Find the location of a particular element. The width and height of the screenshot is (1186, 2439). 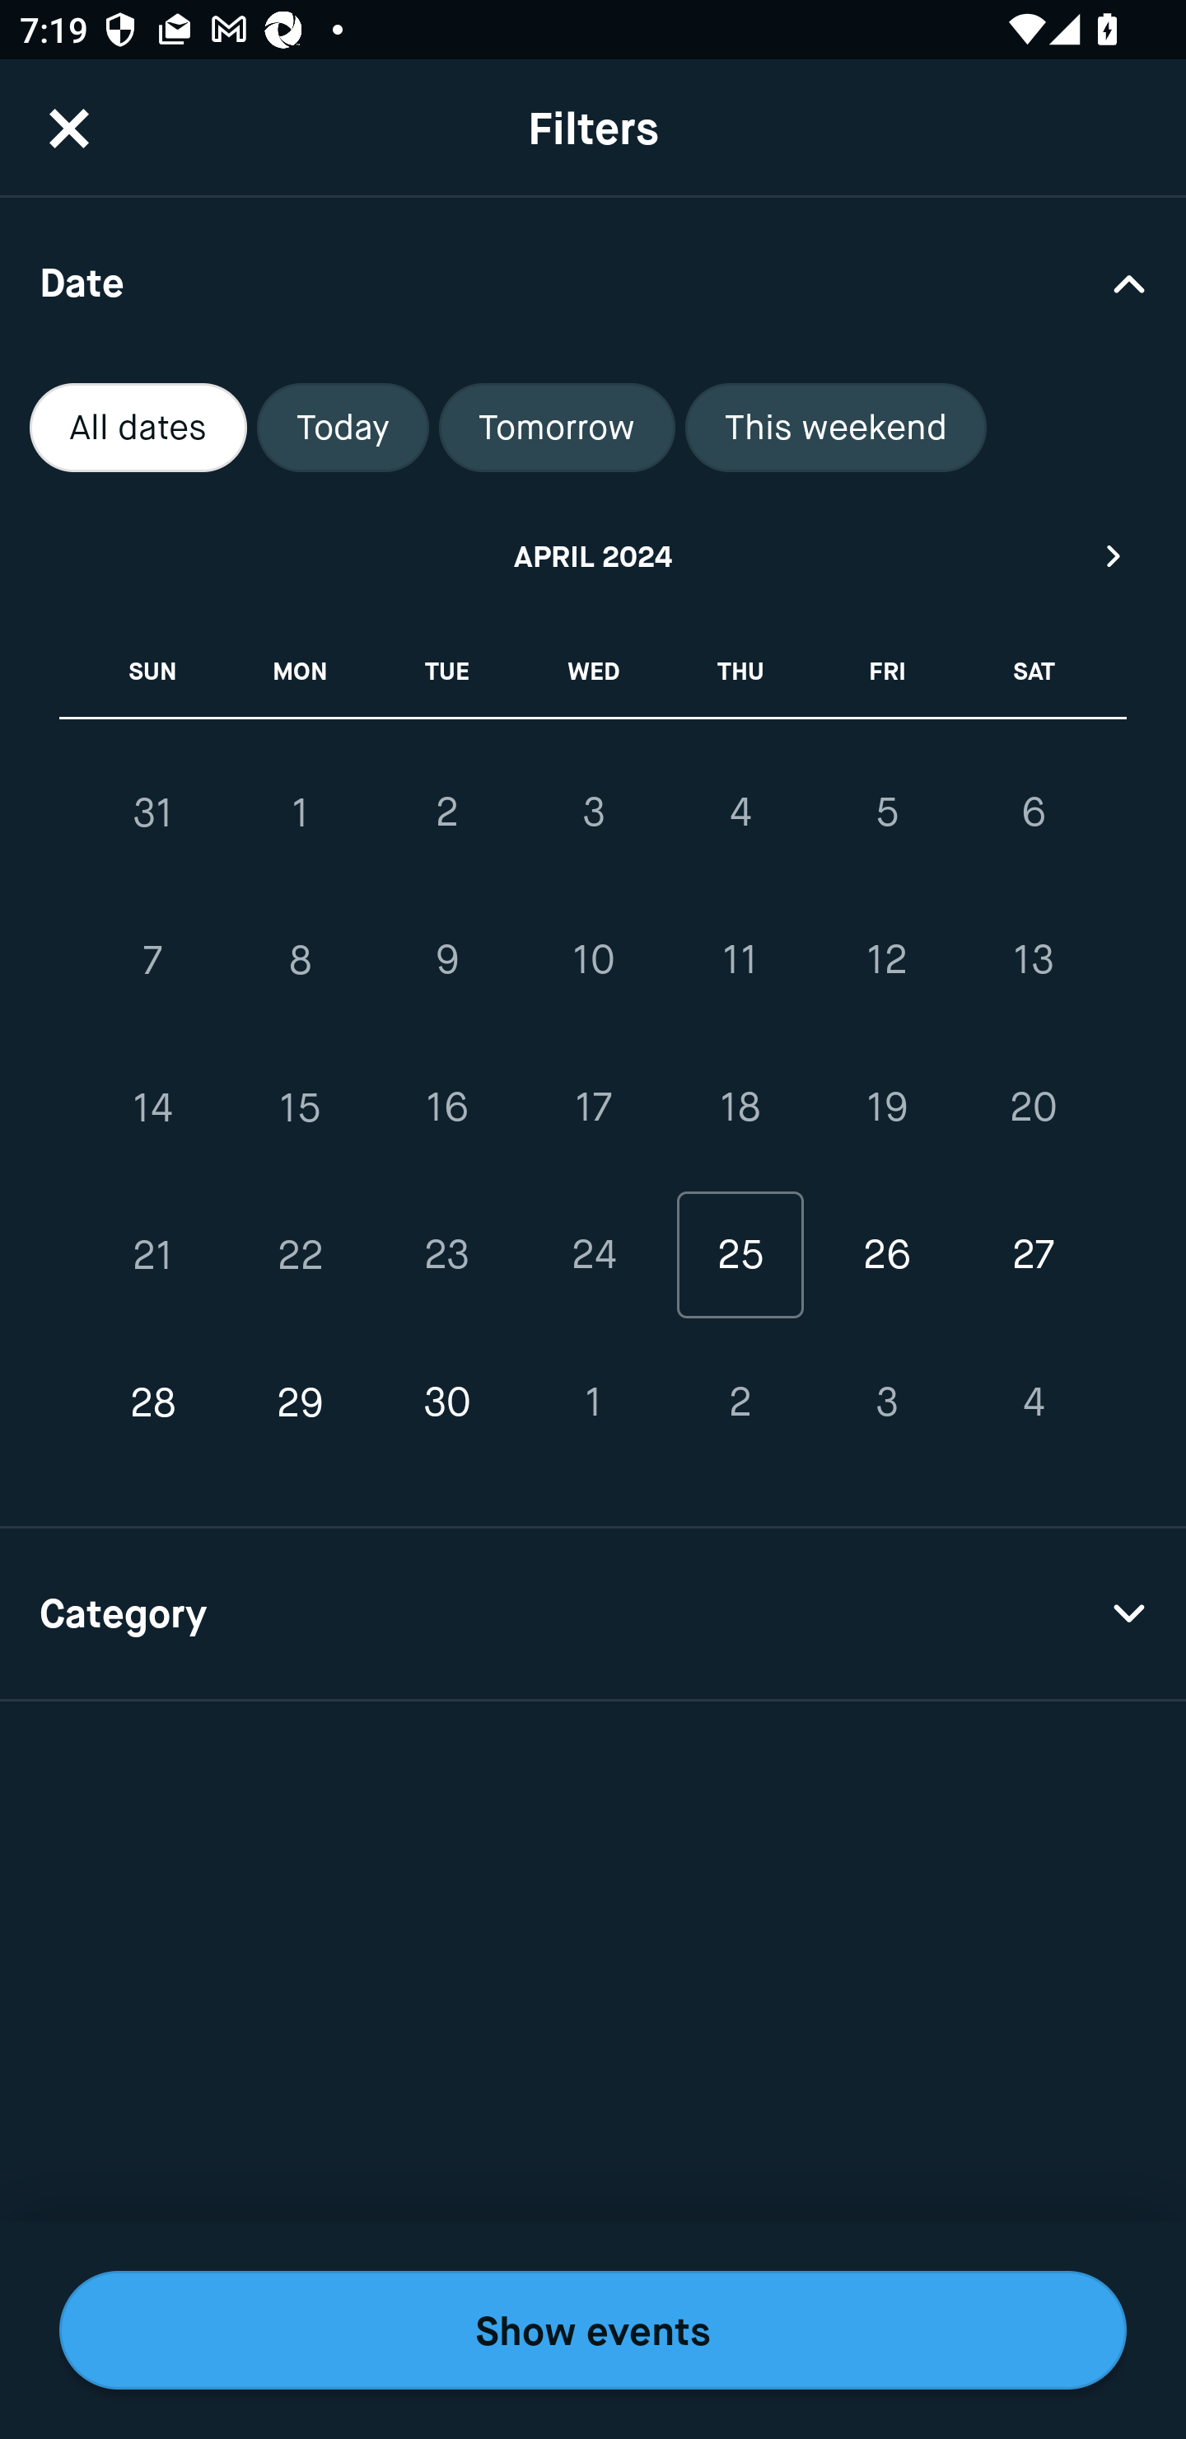

10 is located at coordinates (593, 961).